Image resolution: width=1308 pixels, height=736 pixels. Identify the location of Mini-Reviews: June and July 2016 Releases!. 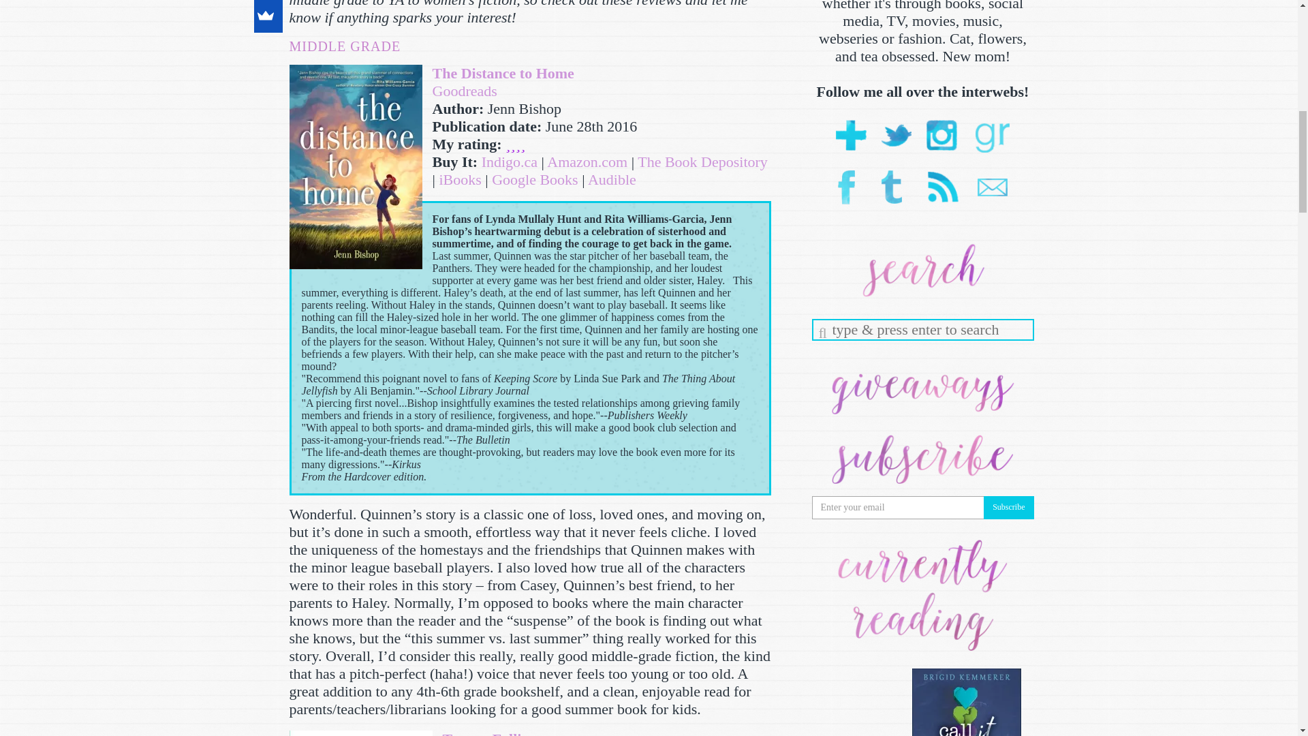
(360, 733).